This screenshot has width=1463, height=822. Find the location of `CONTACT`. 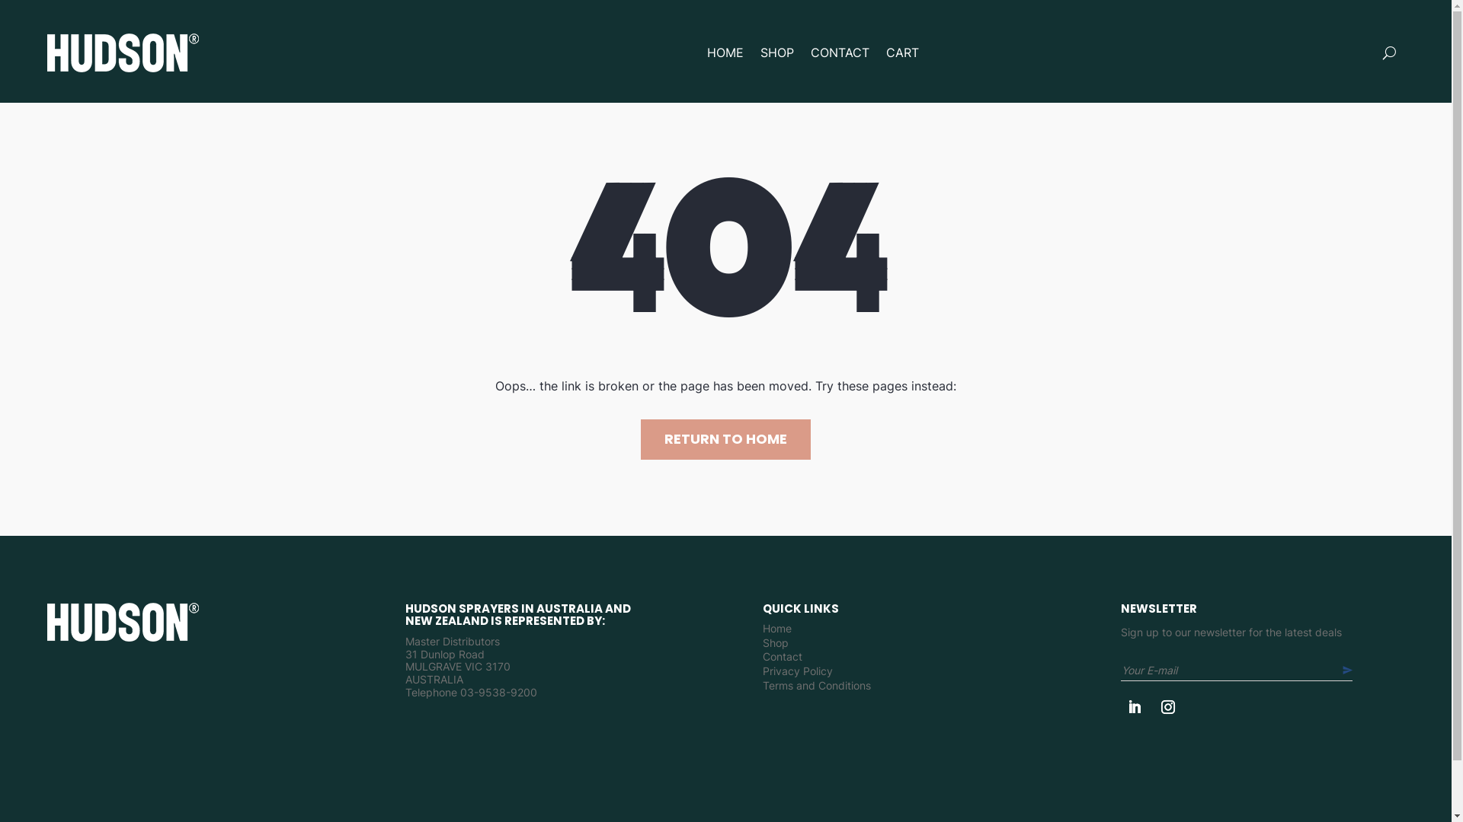

CONTACT is located at coordinates (840, 53).